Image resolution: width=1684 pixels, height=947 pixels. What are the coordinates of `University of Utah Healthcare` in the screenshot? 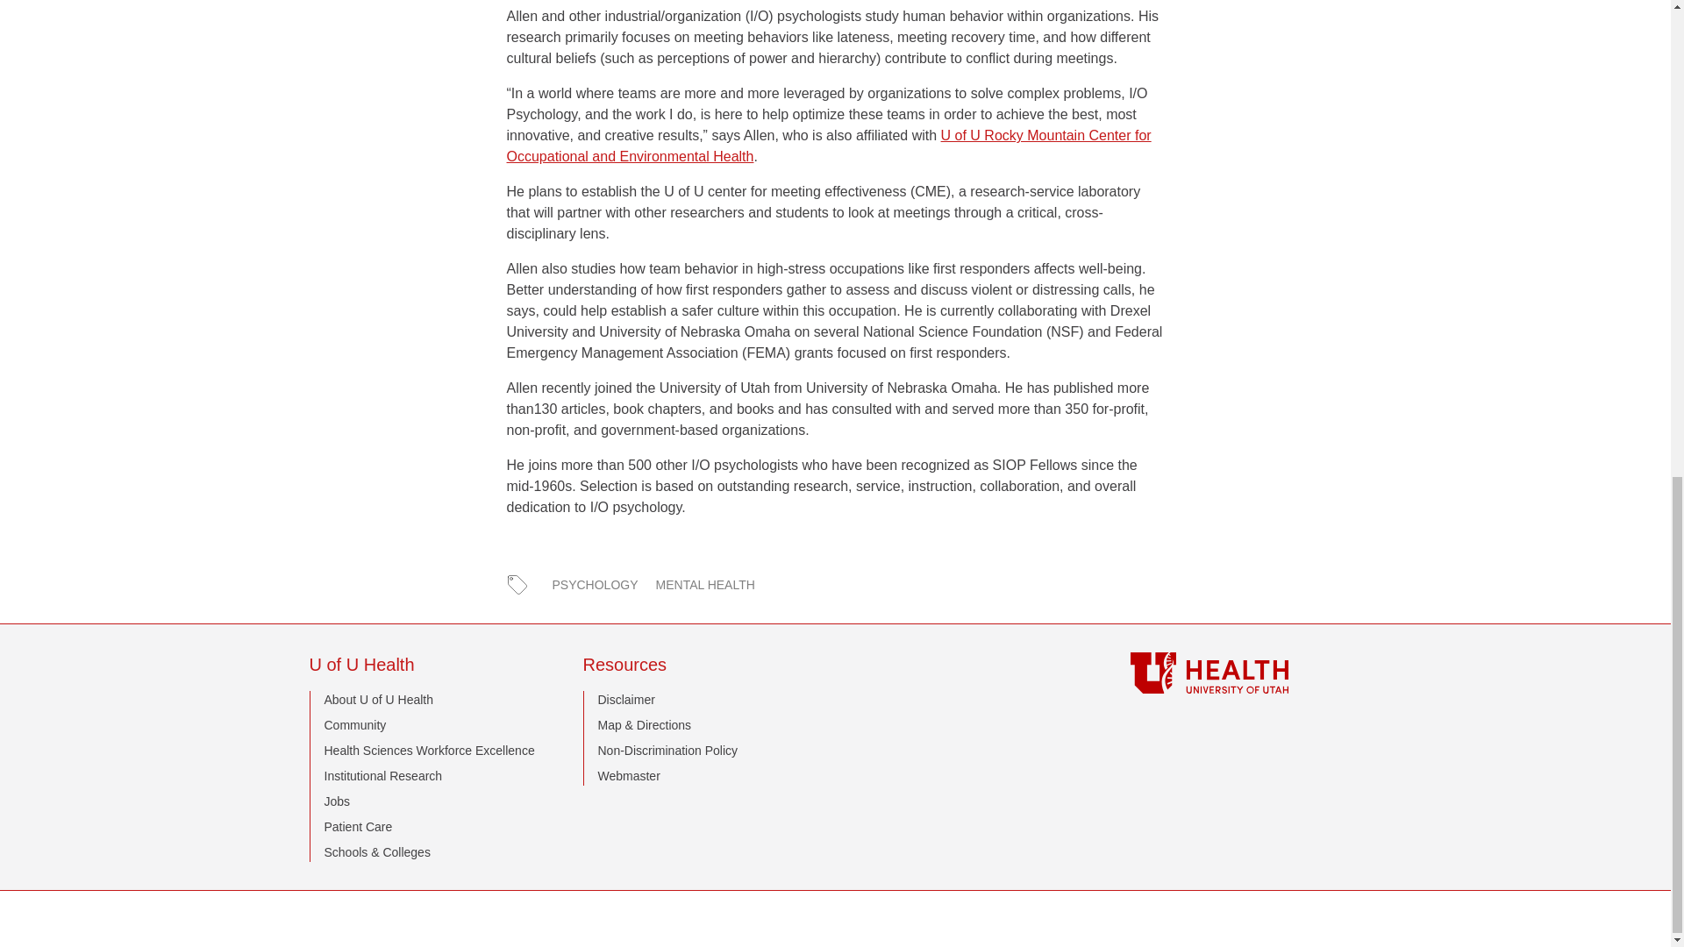 It's located at (1245, 673).